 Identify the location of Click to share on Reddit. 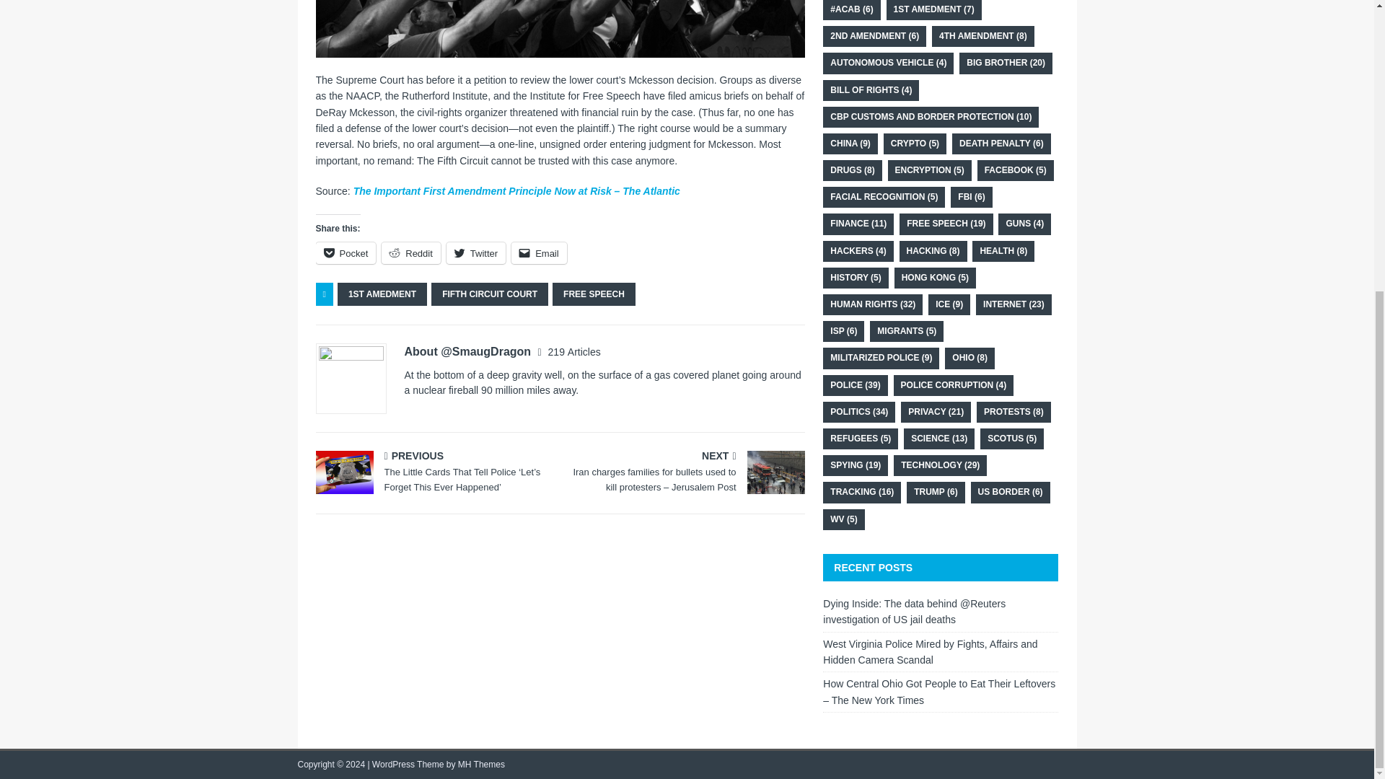
(411, 252).